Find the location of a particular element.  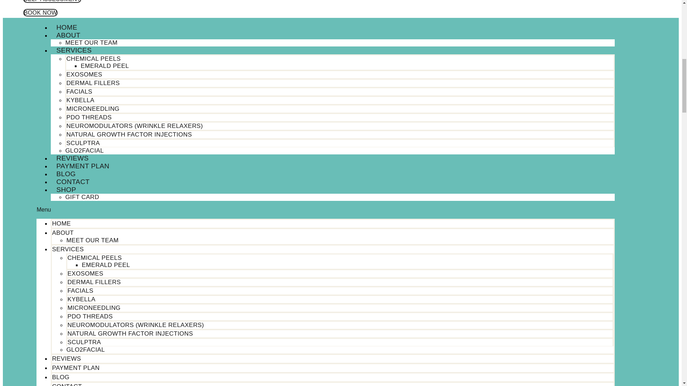

SHOP is located at coordinates (66, 189).